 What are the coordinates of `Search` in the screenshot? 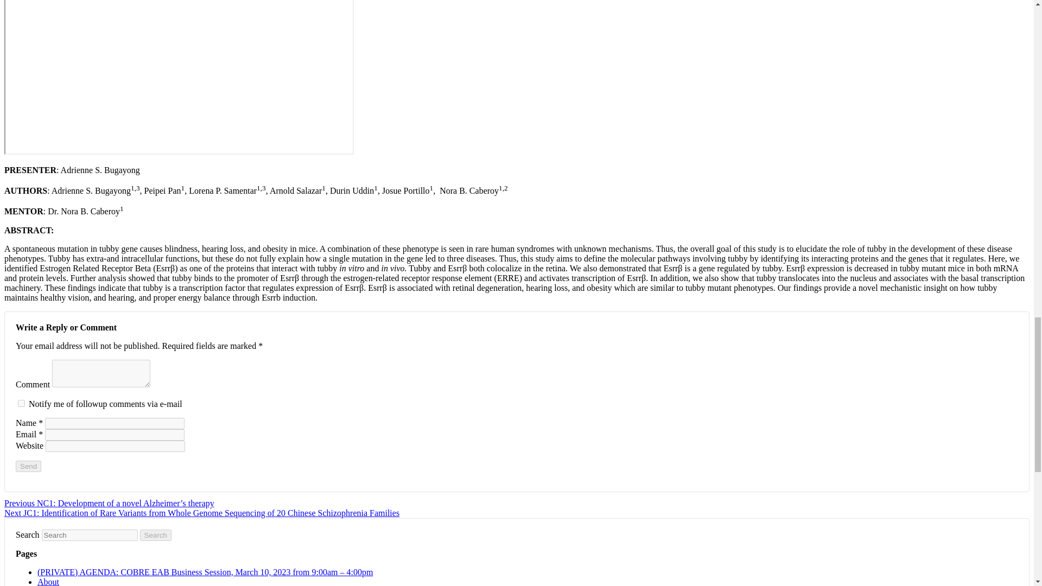 It's located at (155, 535).